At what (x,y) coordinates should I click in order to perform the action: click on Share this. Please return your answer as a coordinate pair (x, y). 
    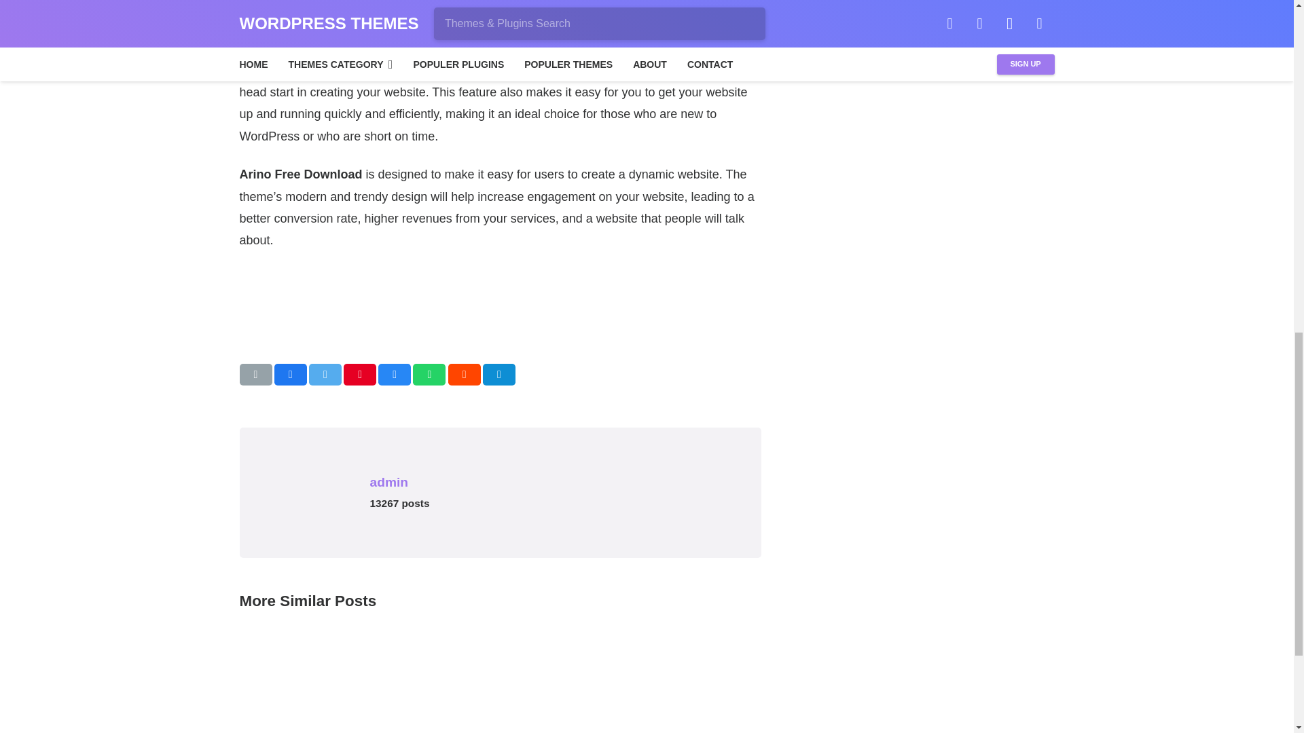
    Looking at the image, I should click on (429, 375).